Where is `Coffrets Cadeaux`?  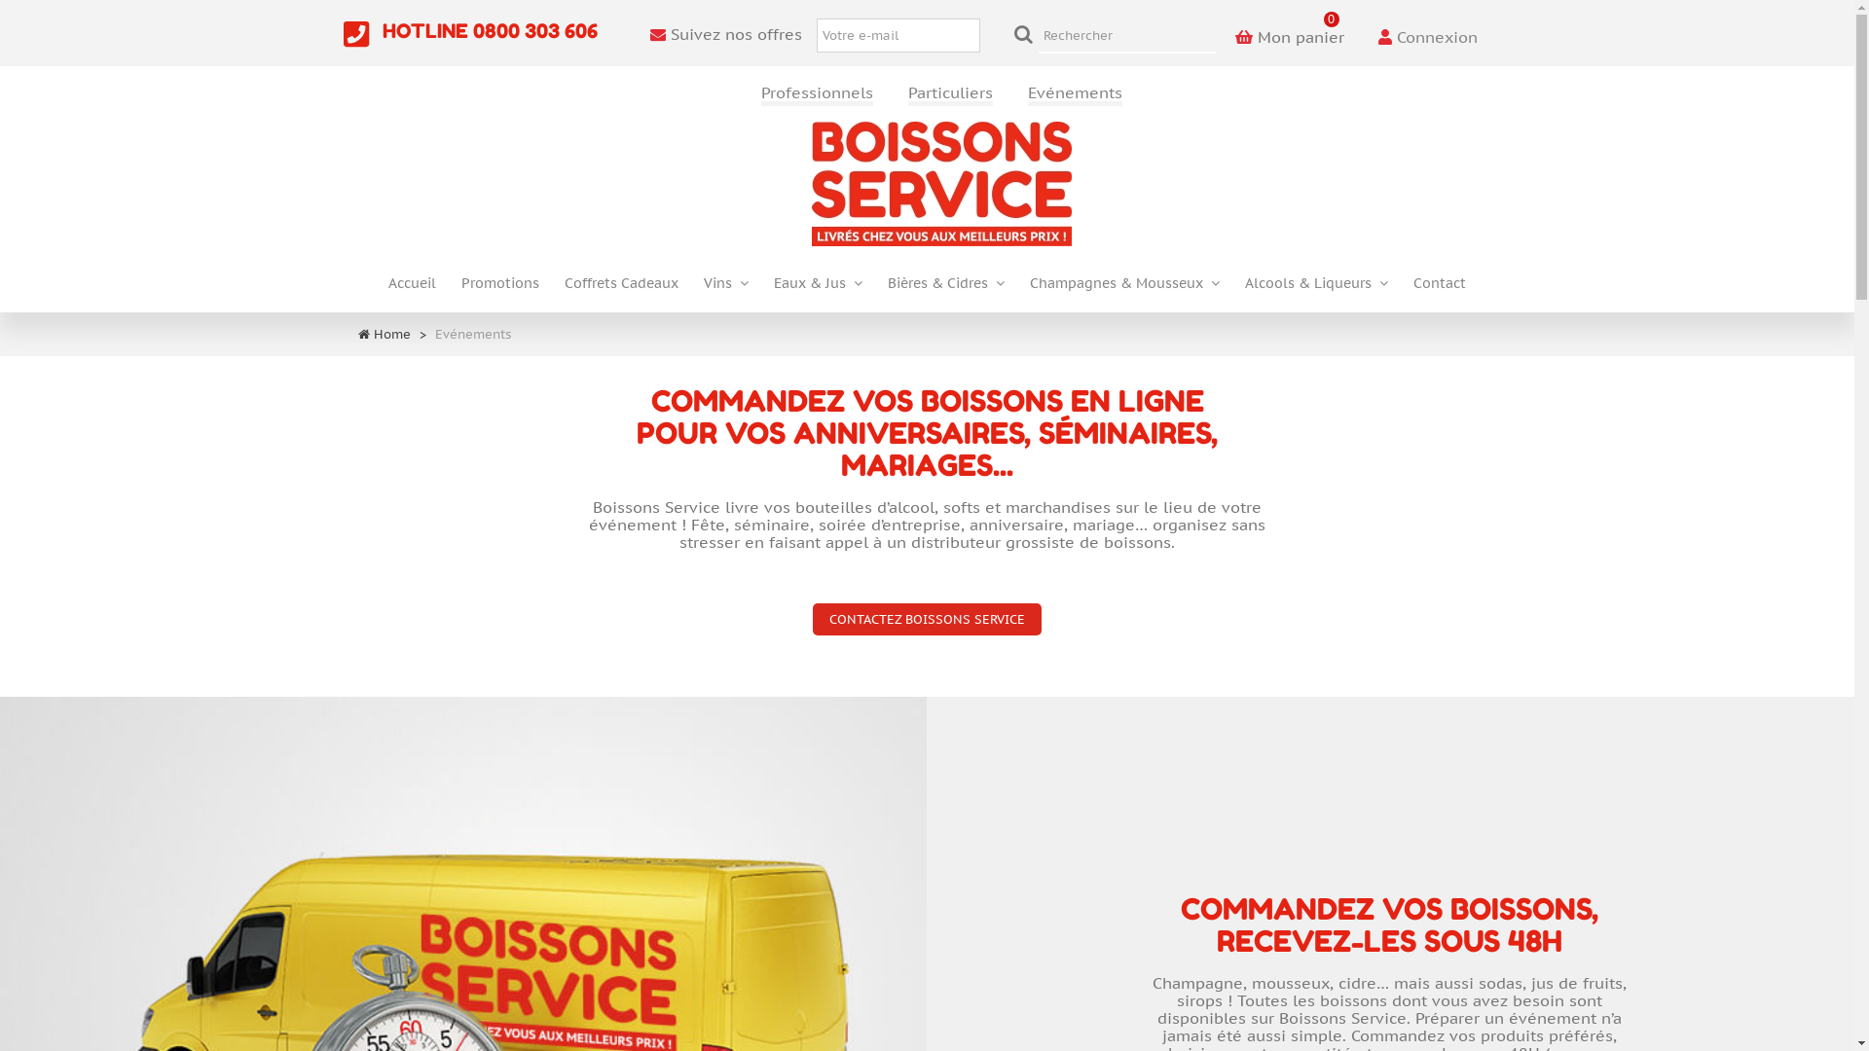 Coffrets Cadeaux is located at coordinates (621, 290).